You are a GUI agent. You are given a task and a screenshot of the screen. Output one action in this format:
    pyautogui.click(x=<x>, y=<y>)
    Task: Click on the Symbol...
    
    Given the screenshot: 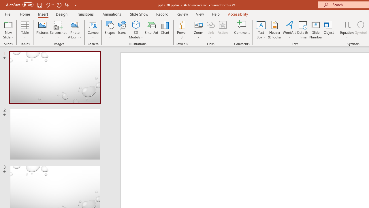 What is the action you would take?
    pyautogui.click(x=361, y=29)
    